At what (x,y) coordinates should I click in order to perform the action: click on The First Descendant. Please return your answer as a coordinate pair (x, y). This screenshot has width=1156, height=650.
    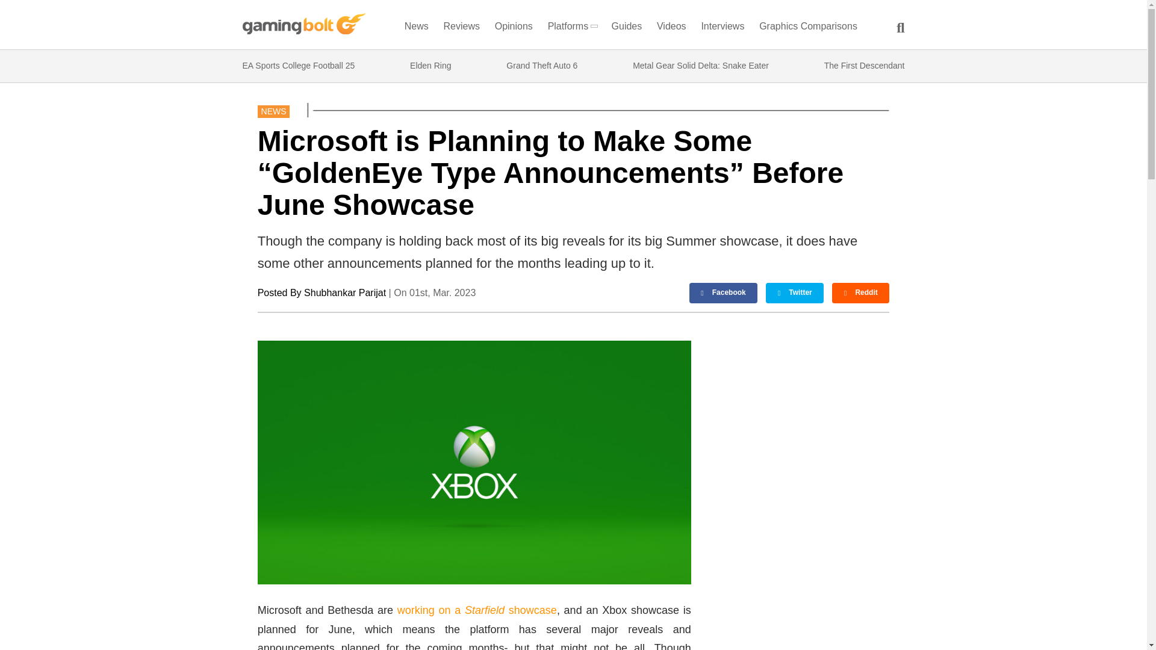
    Looking at the image, I should click on (865, 66).